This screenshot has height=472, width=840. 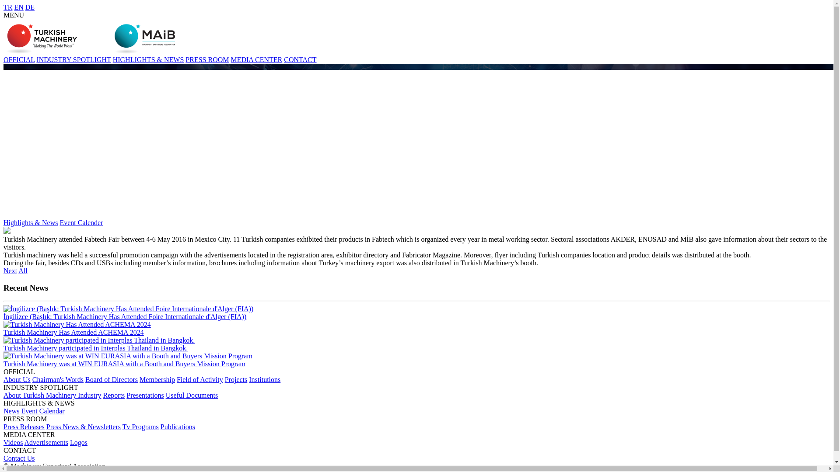 What do you see at coordinates (73, 59) in the screenshot?
I see `INDUSTRY SPOTLIGHT` at bounding box center [73, 59].